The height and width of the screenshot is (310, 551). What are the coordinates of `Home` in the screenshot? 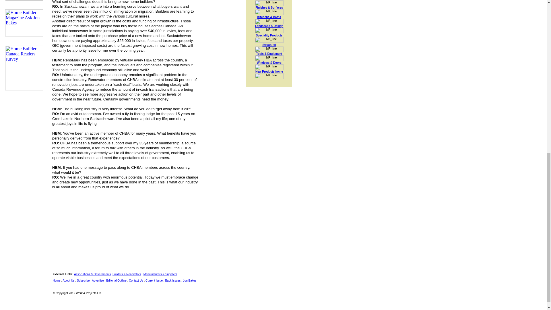 It's located at (57, 280).